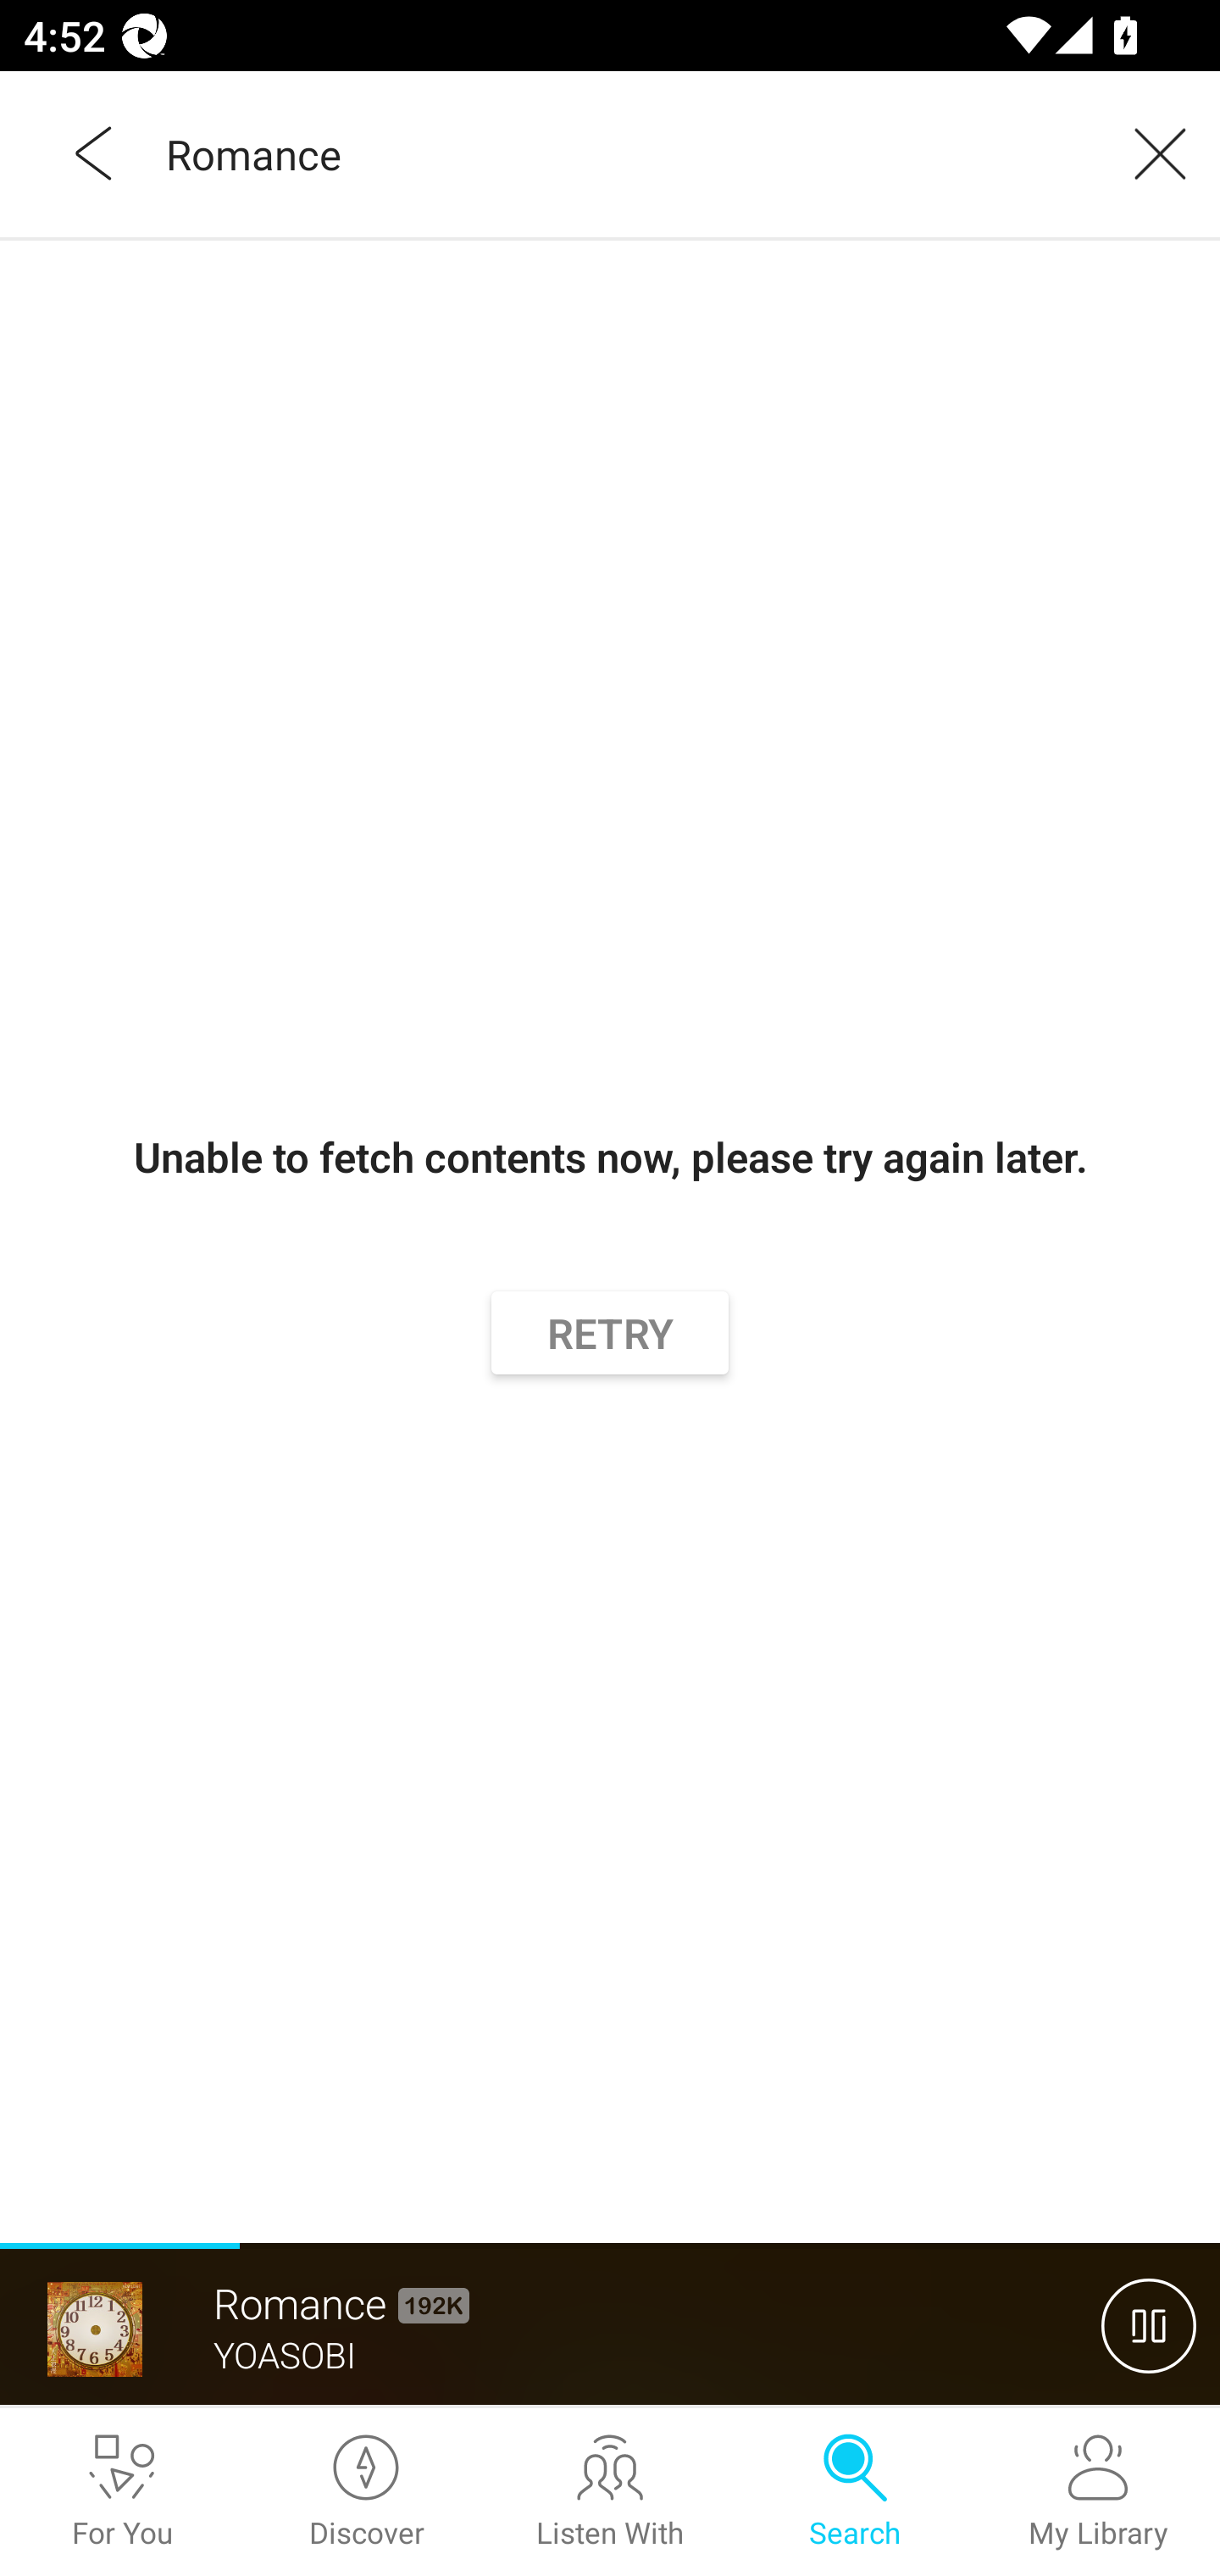 This screenshot has height=2576, width=1220. What do you see at coordinates (622, 153) in the screenshot?
I see `Romance` at bounding box center [622, 153].